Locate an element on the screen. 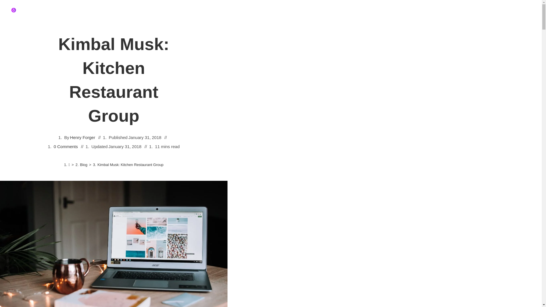 Image resolution: width=546 pixels, height=307 pixels. Kimbal Musk: Kitchen Restaurant Group is located at coordinates (130, 165).